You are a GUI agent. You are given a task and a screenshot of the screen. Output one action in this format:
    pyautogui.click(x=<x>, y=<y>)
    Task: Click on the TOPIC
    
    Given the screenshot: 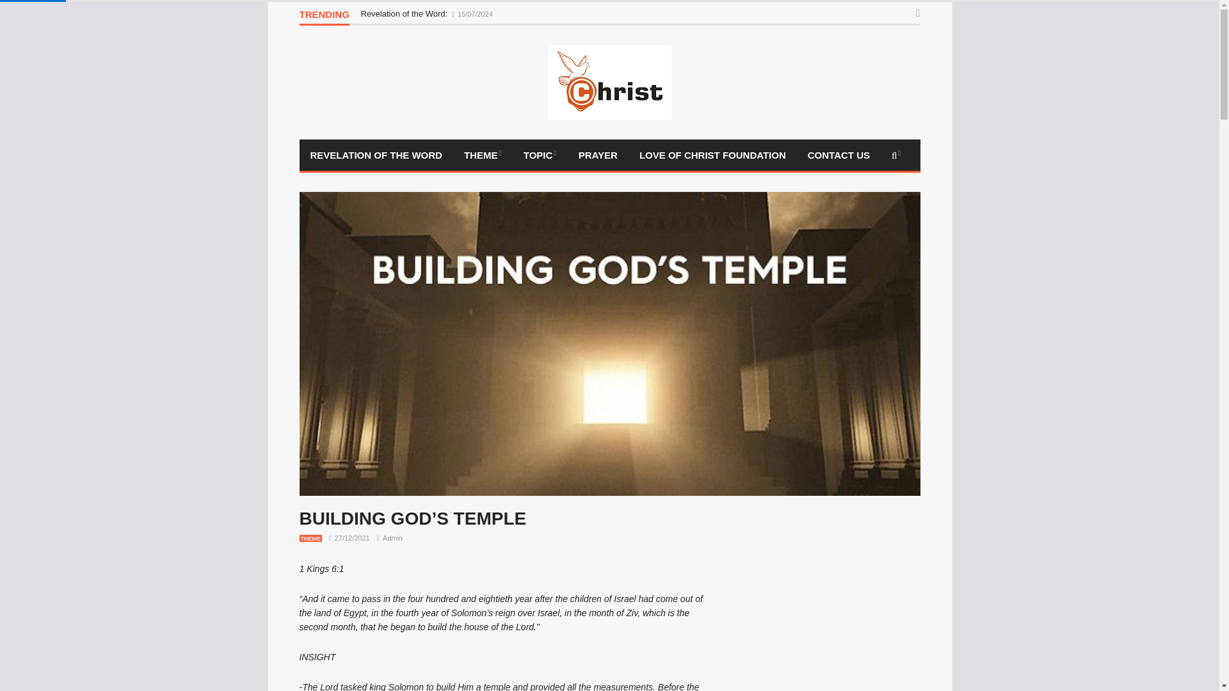 What is the action you would take?
    pyautogui.click(x=540, y=155)
    